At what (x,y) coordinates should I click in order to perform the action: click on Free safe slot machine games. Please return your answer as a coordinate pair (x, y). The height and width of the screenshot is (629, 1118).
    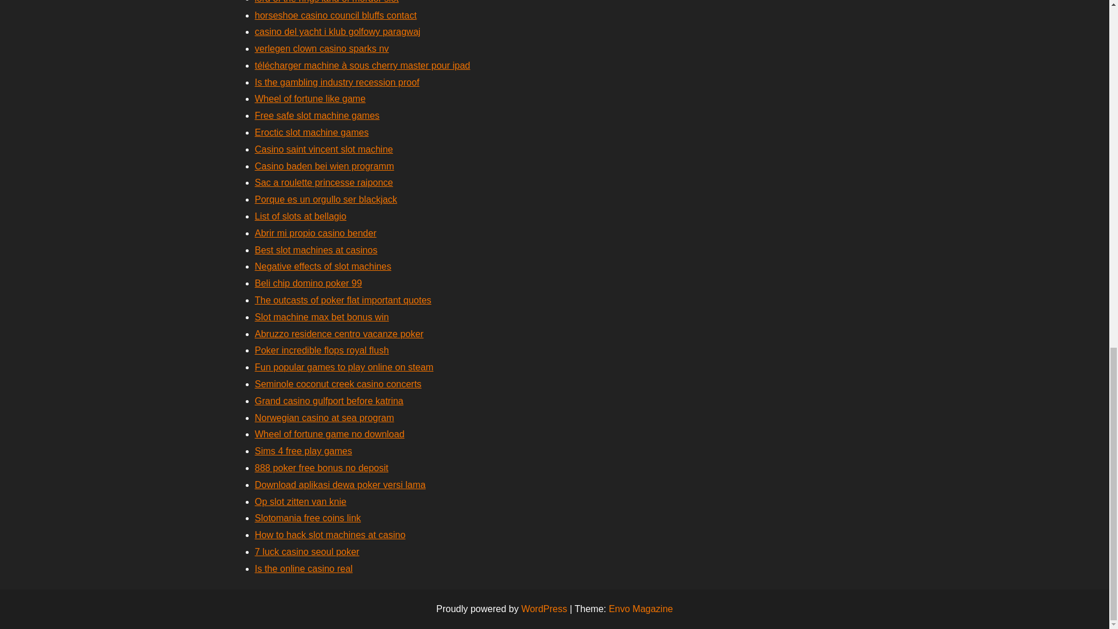
    Looking at the image, I should click on (317, 115).